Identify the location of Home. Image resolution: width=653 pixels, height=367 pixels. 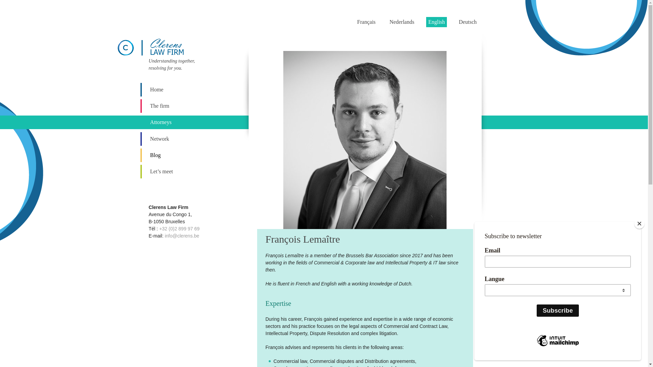
(175, 90).